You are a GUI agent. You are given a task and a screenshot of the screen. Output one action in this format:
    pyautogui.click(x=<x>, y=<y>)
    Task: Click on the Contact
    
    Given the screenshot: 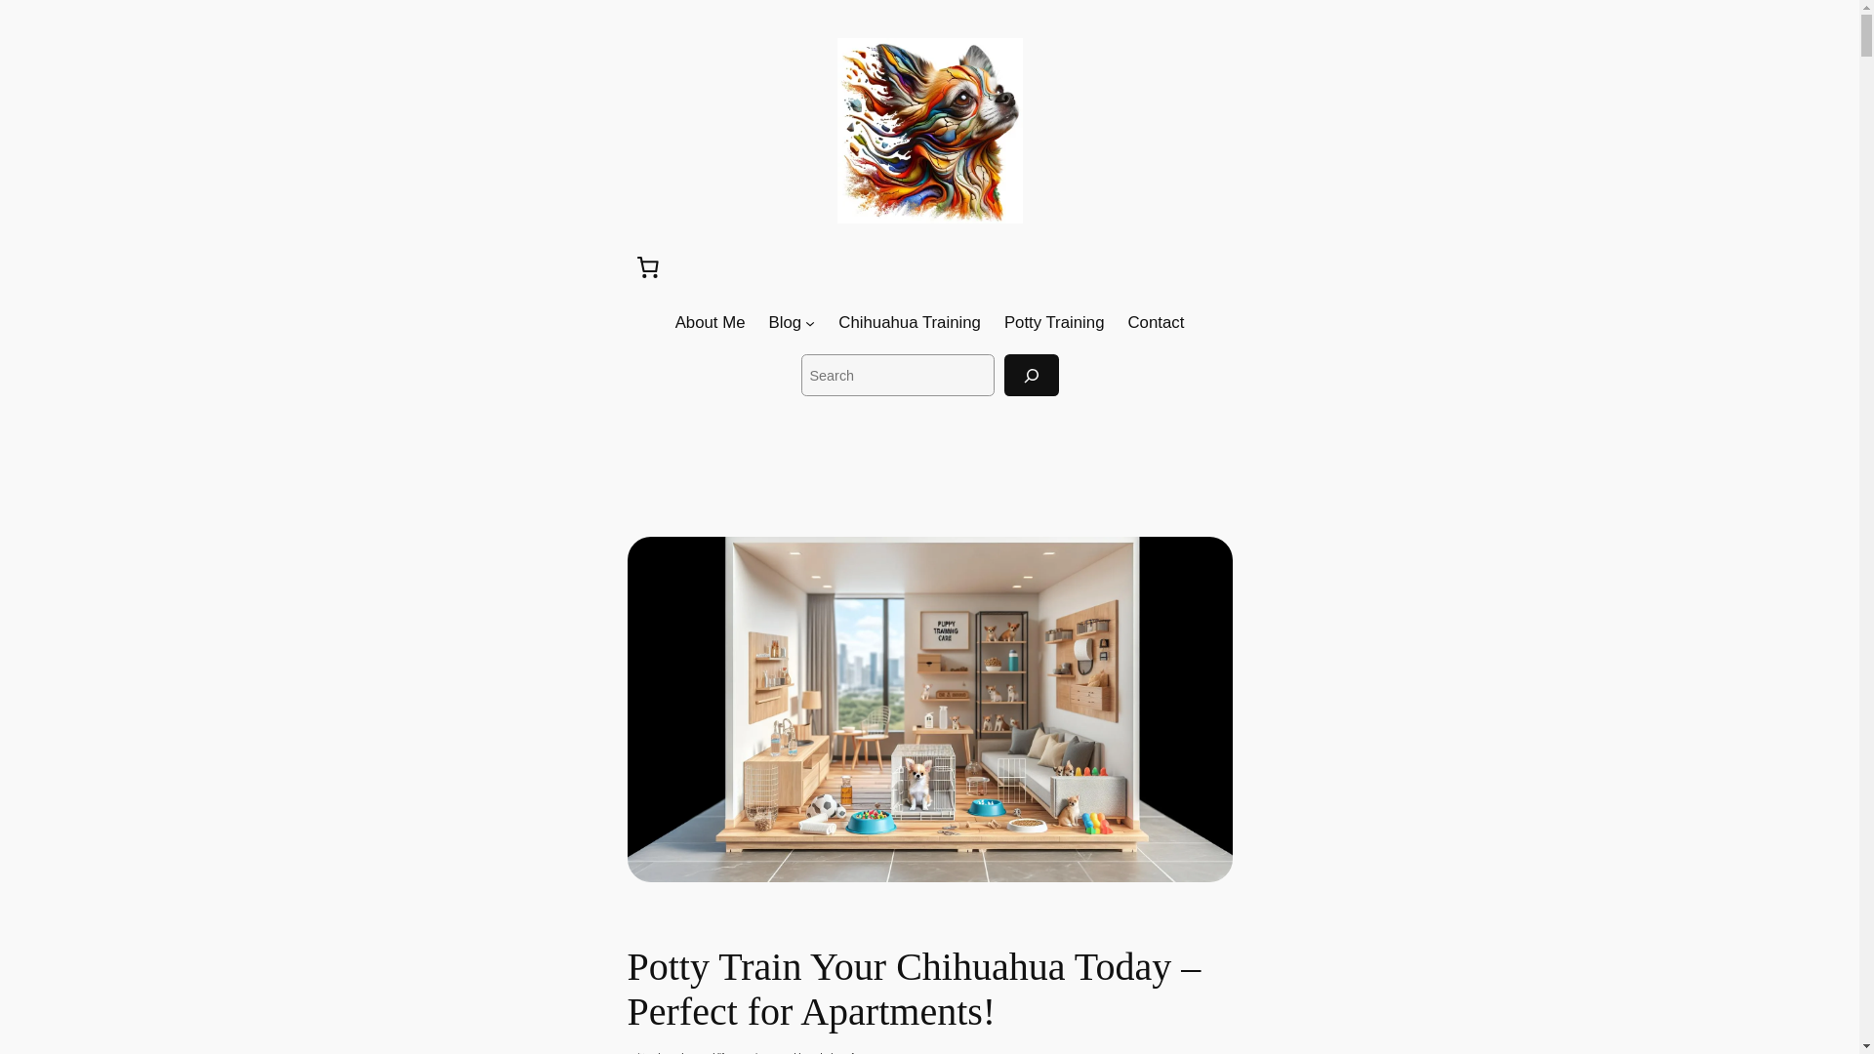 What is the action you would take?
    pyautogui.click(x=1156, y=322)
    